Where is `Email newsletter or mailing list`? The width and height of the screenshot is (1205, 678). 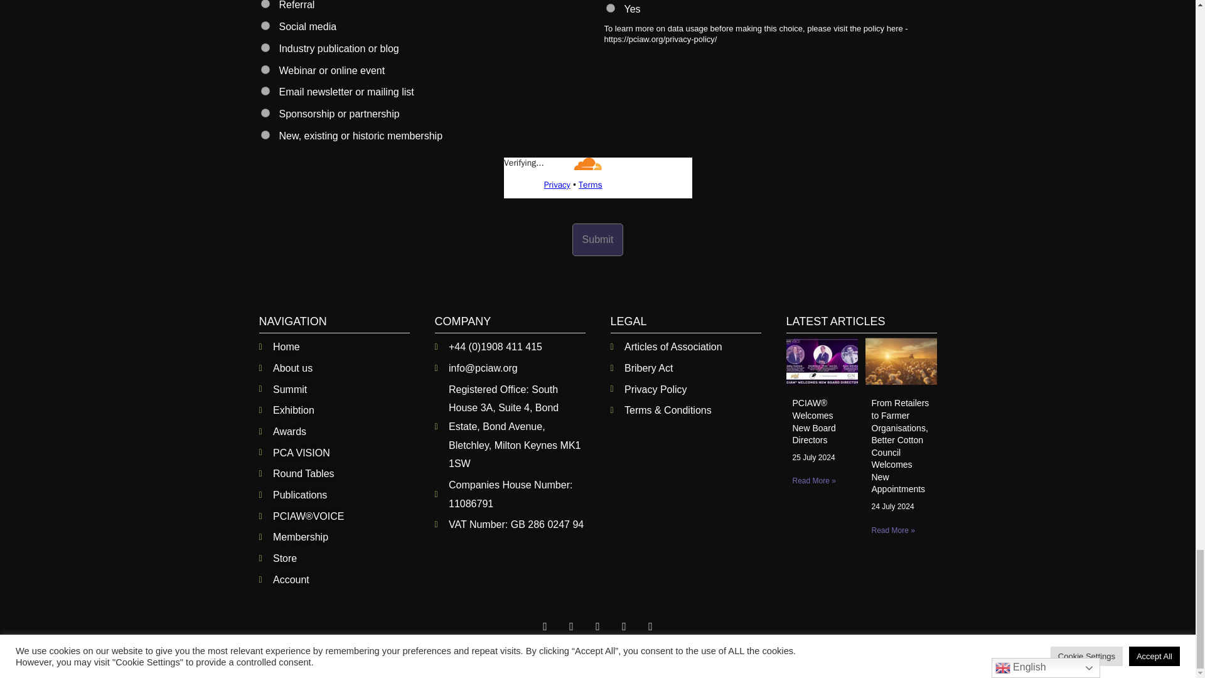
Email newsletter or mailing list is located at coordinates (265, 91).